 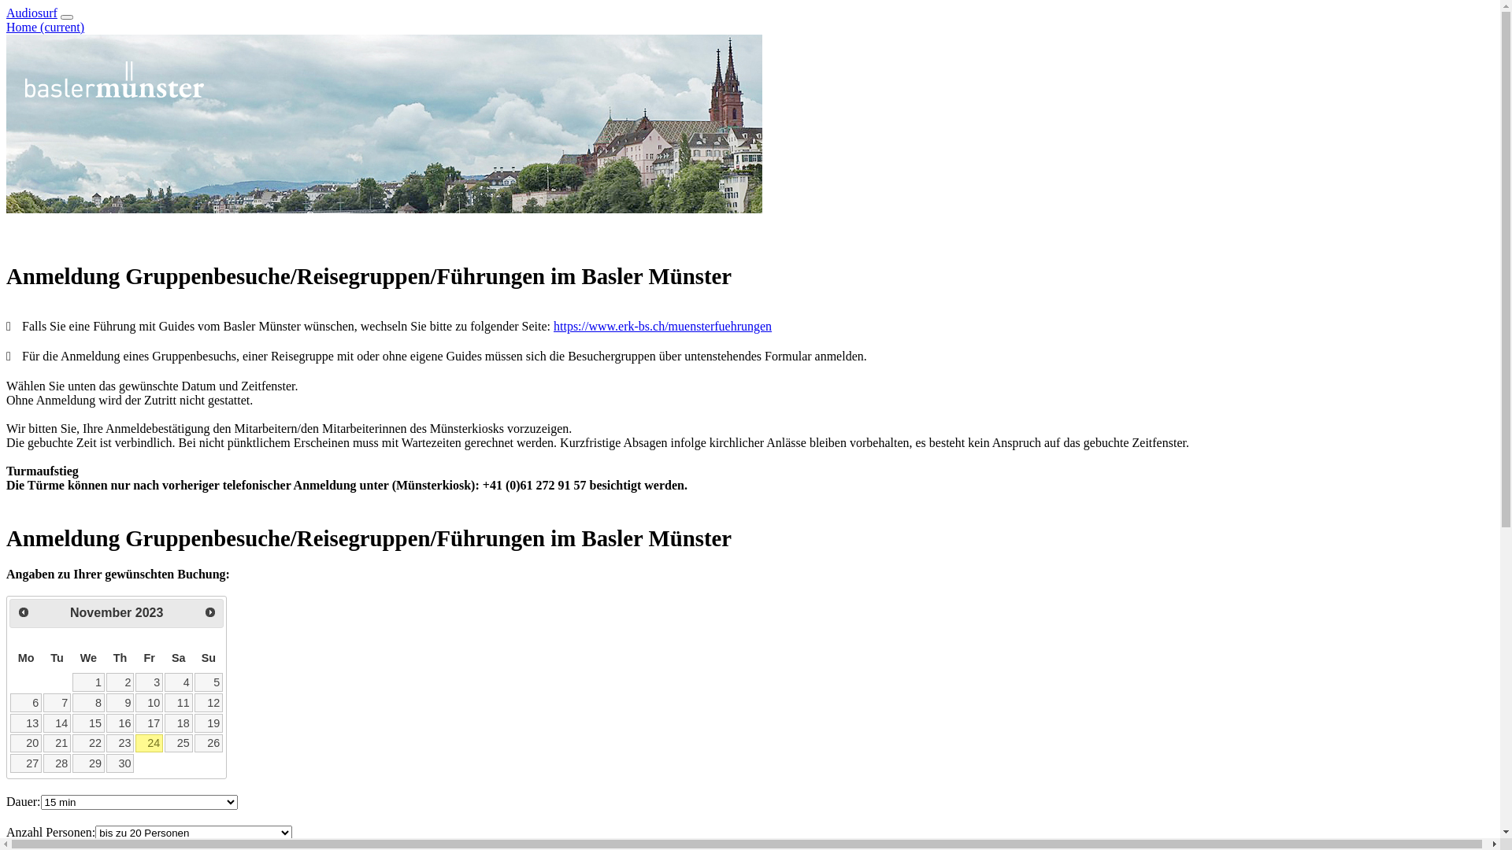 I want to click on 8, so click(x=88, y=702).